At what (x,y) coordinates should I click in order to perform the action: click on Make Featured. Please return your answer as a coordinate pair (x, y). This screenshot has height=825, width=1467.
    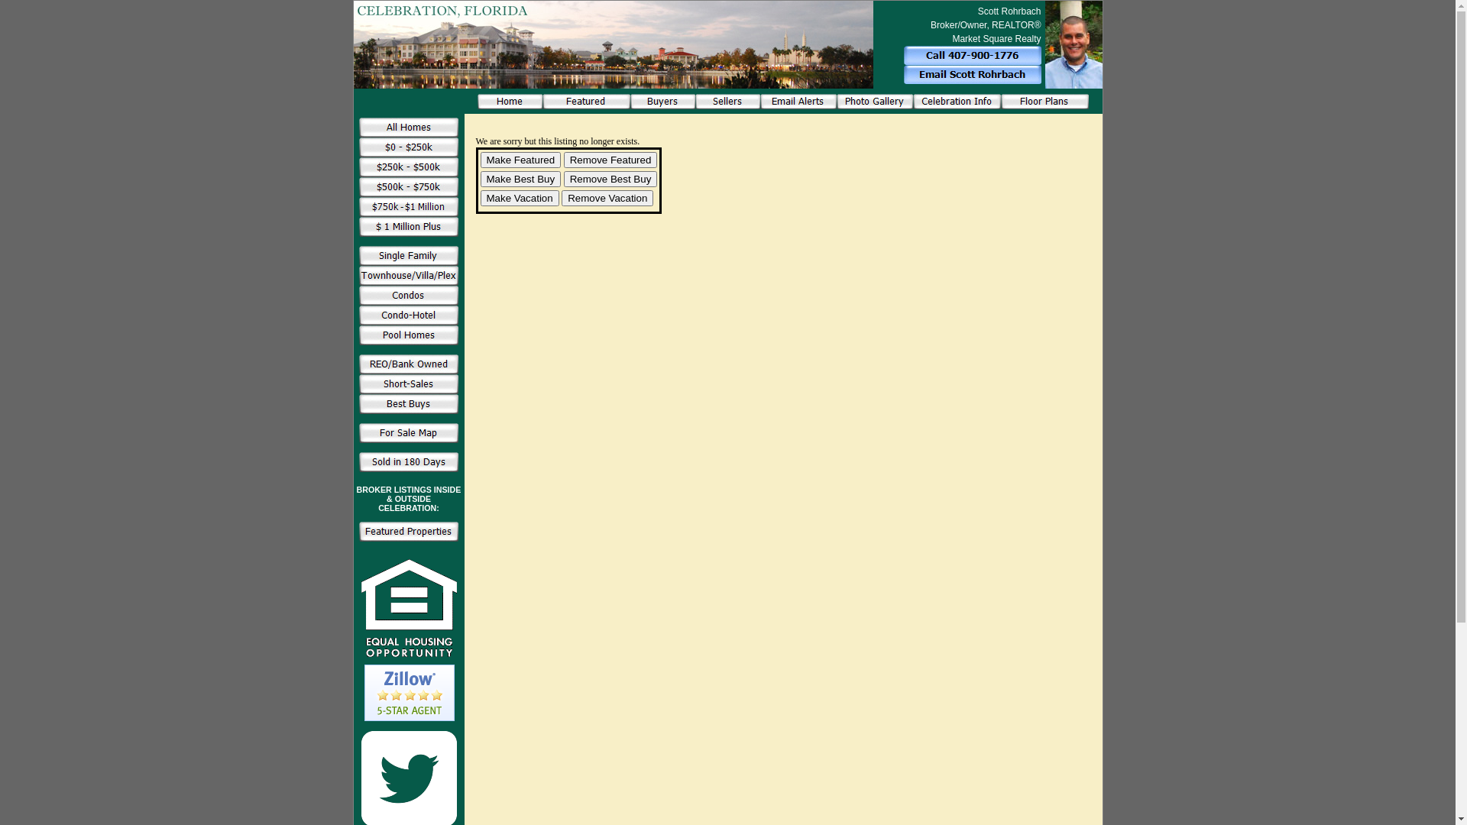
    Looking at the image, I should click on (520, 160).